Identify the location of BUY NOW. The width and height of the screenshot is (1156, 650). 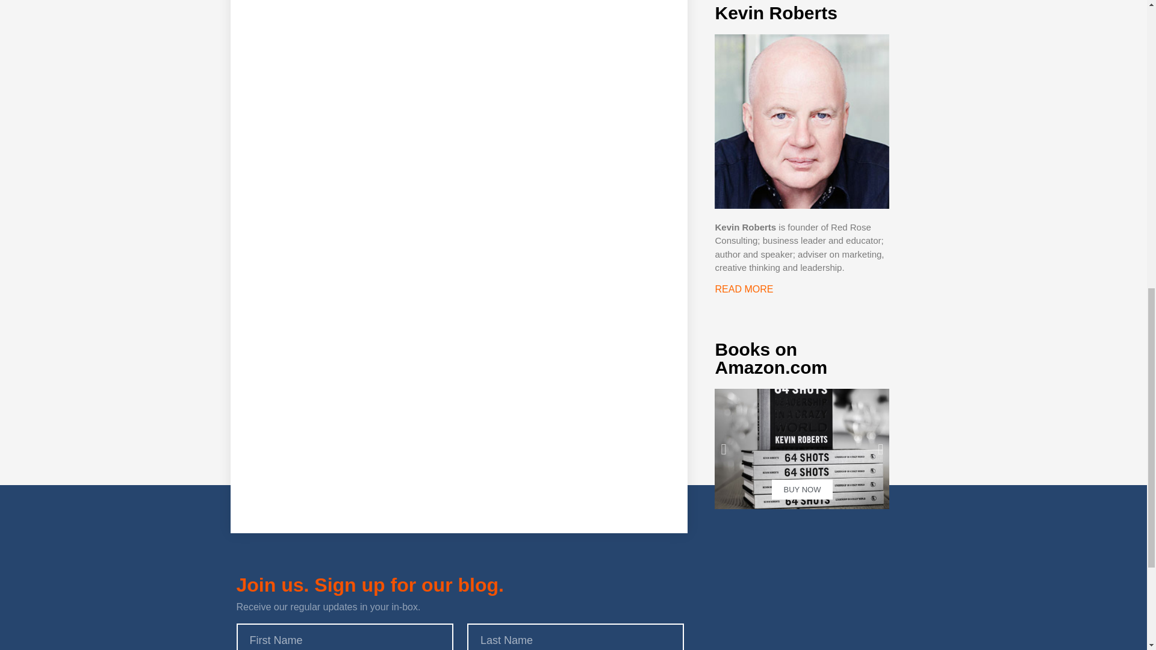
(801, 448).